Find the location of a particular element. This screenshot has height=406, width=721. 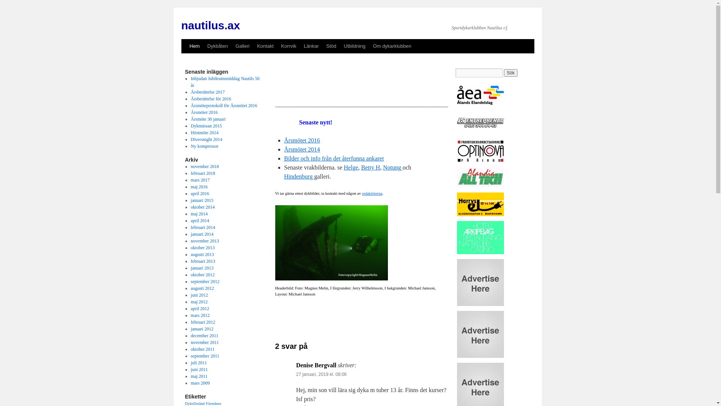

Hem is located at coordinates (194, 46).